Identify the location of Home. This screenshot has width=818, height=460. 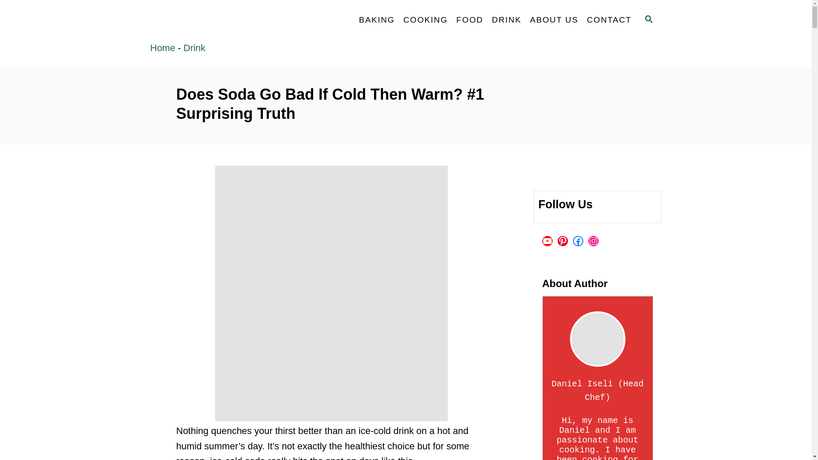
(648, 19).